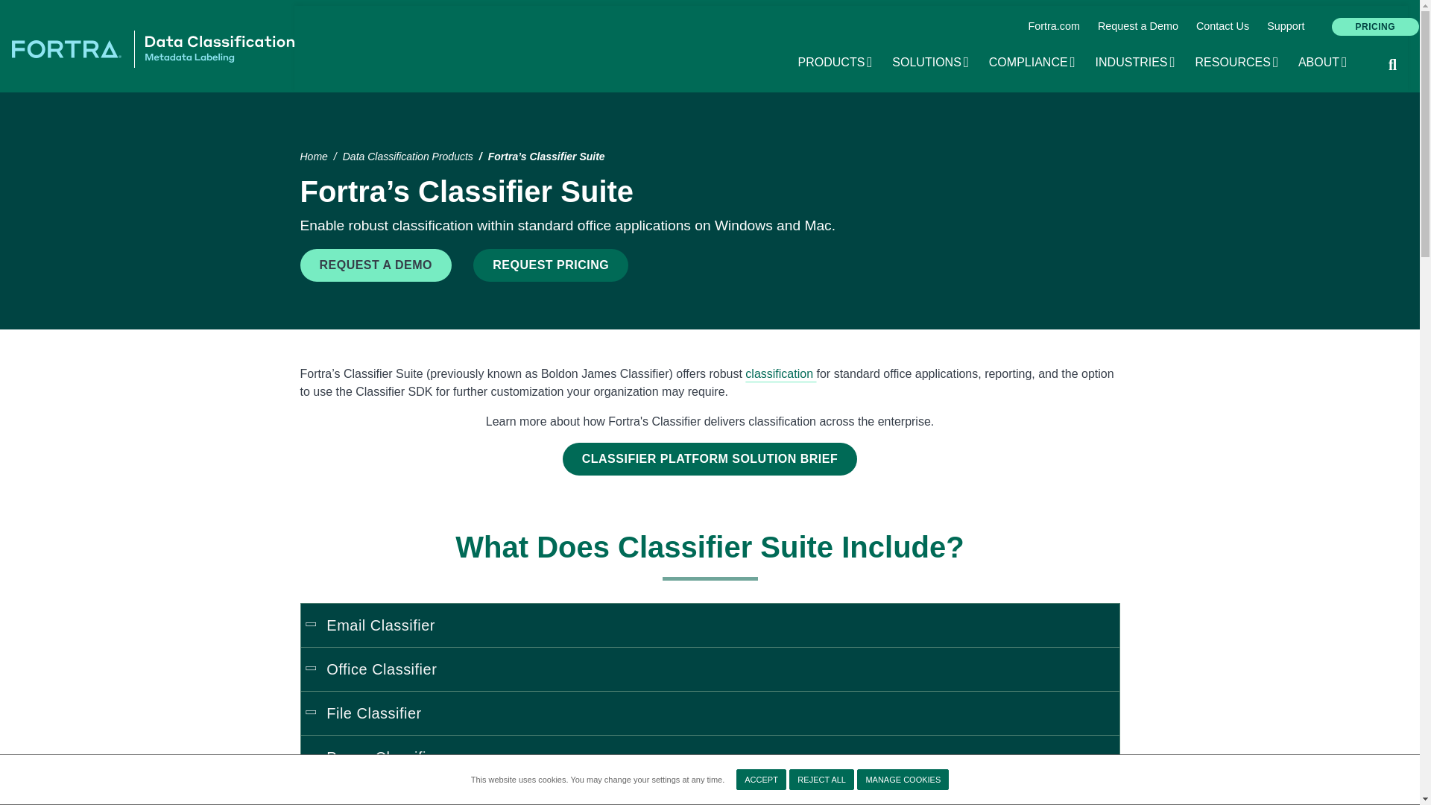 This screenshot has height=805, width=1431. What do you see at coordinates (1222, 27) in the screenshot?
I see `Contact Us` at bounding box center [1222, 27].